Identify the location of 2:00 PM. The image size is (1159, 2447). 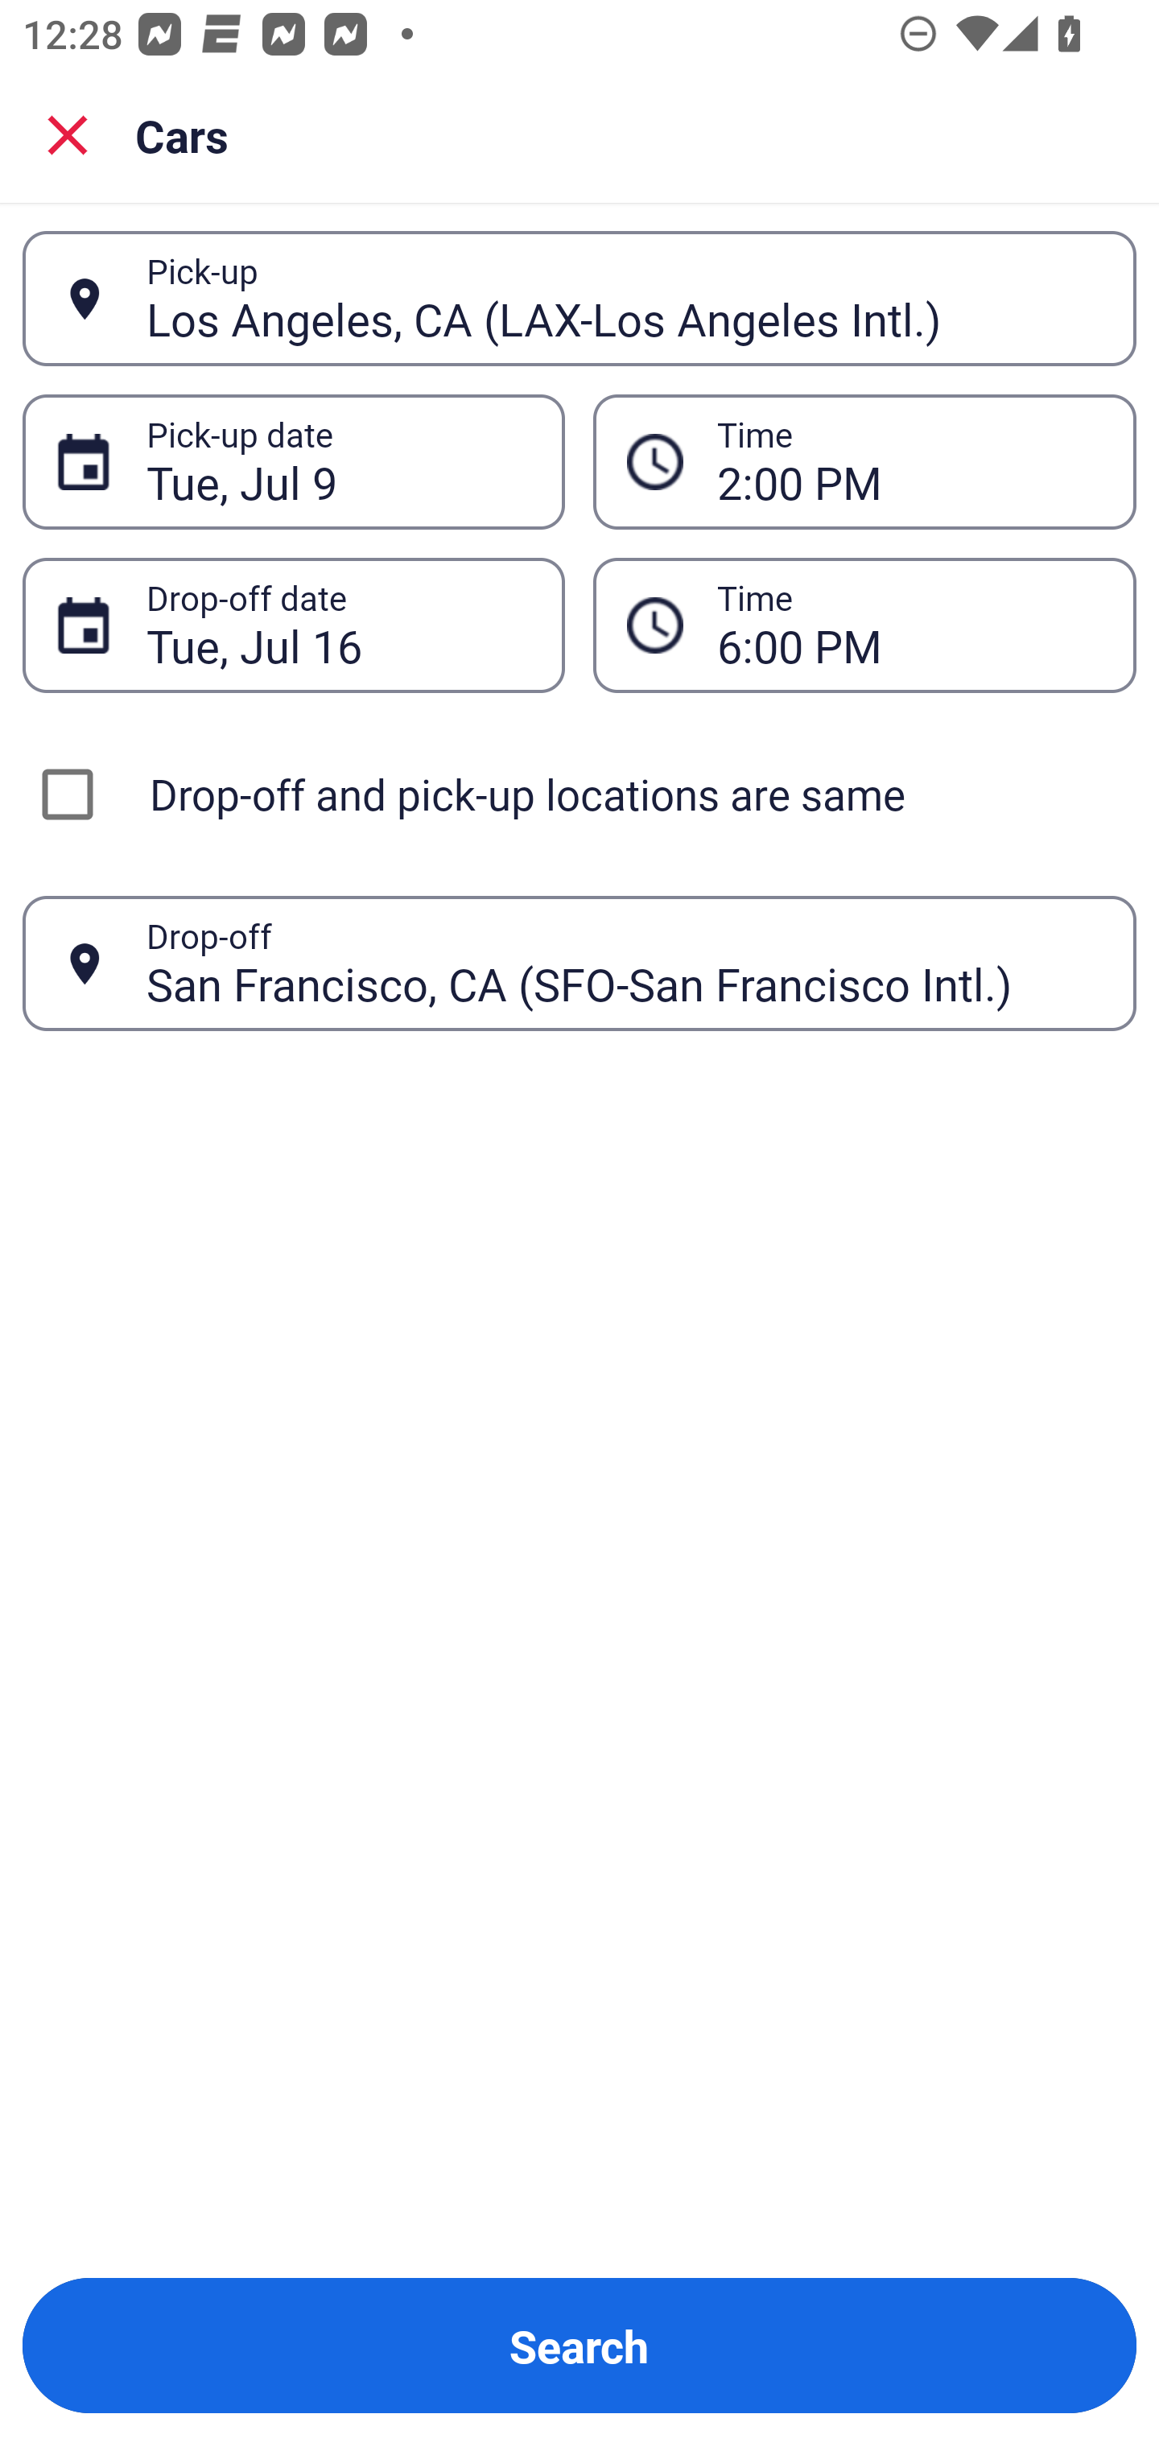
(864, 460).